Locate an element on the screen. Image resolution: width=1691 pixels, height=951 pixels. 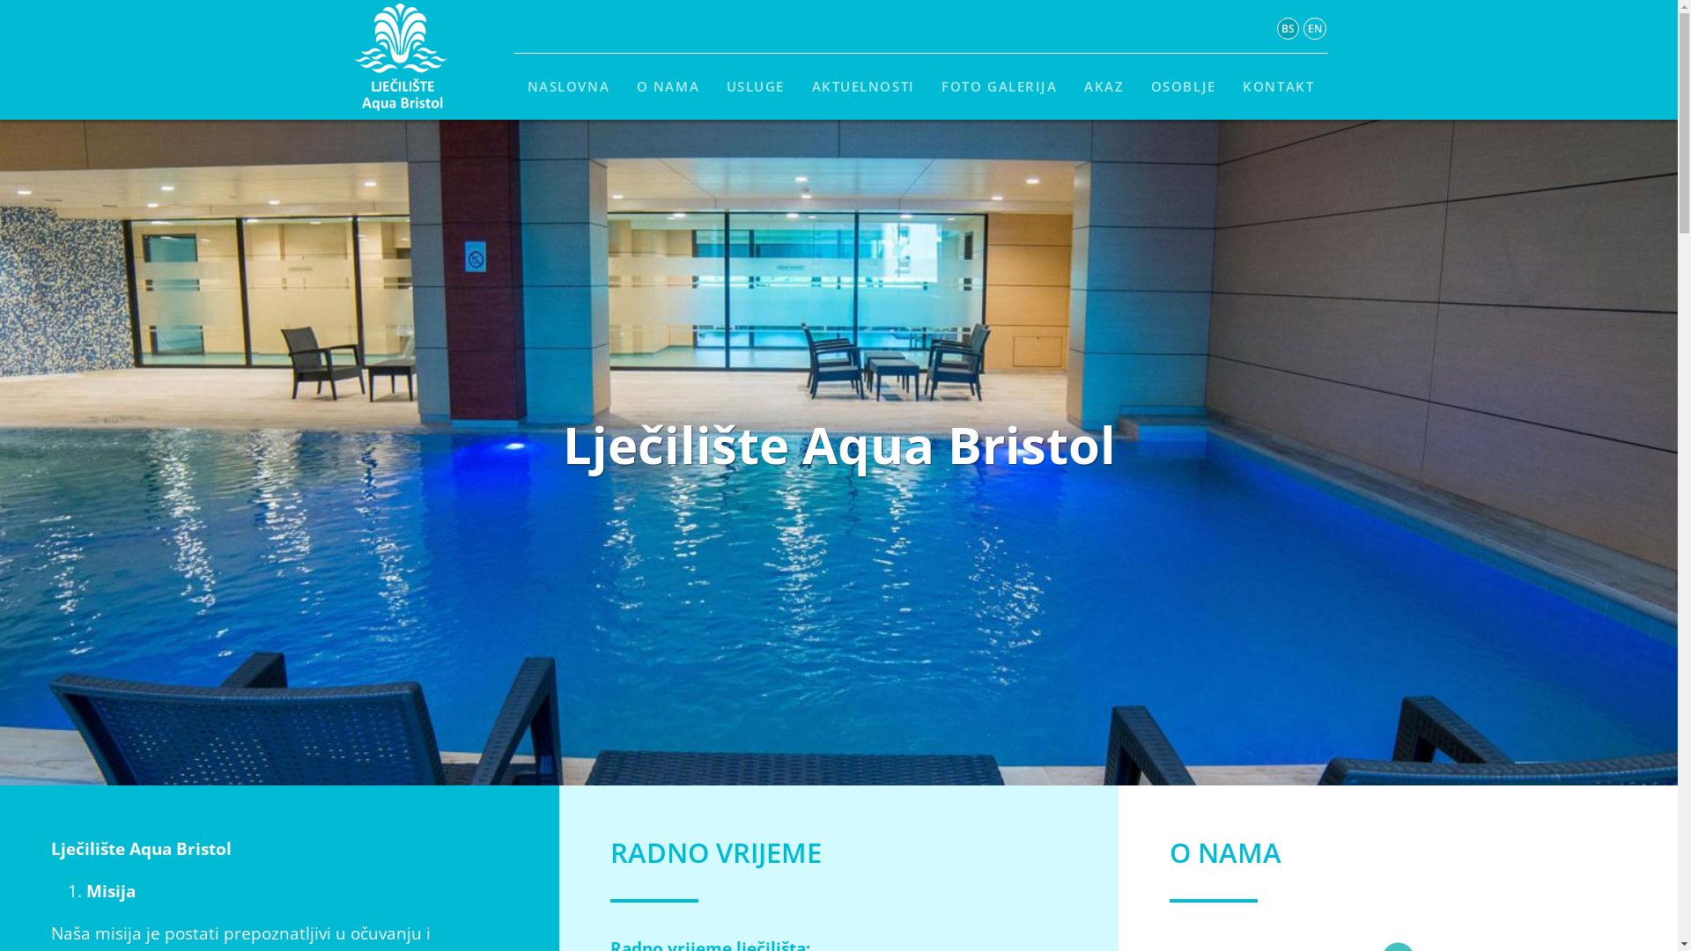
FOTO GALERIJA is located at coordinates (1000, 86).